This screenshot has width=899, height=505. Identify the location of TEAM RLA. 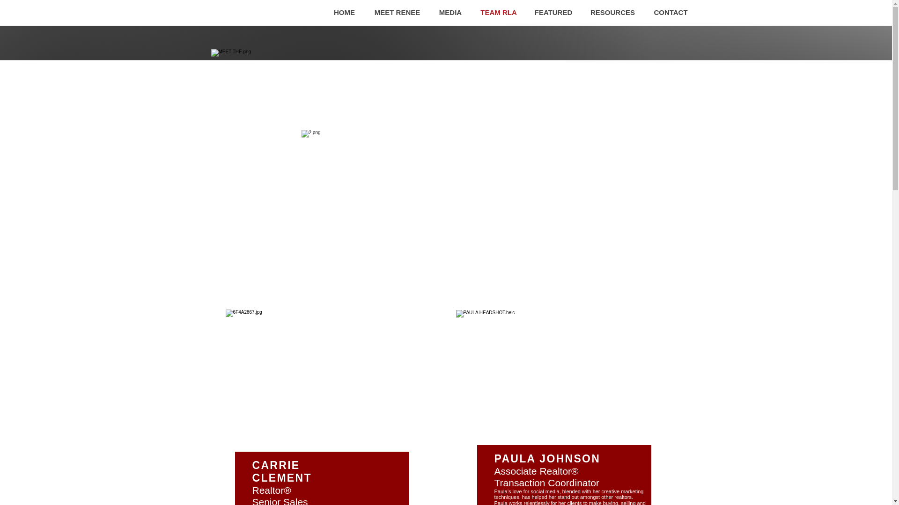
(498, 12).